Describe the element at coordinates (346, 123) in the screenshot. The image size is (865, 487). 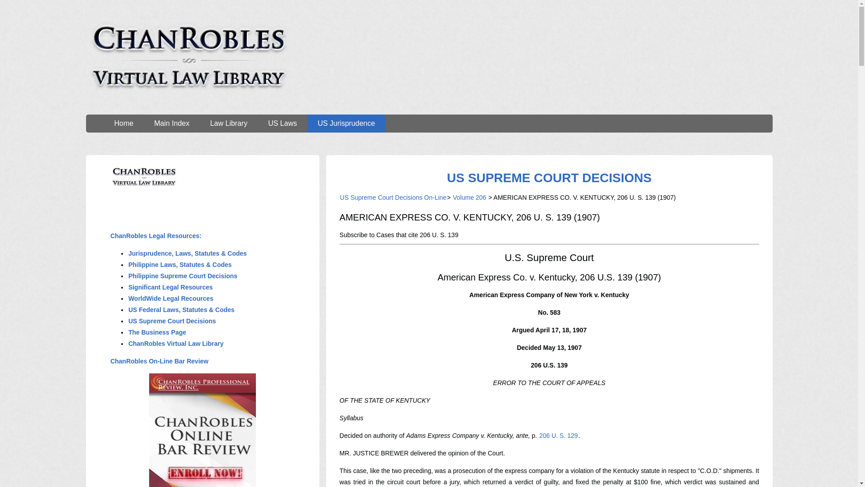
I see `US Jurisprudence` at that location.